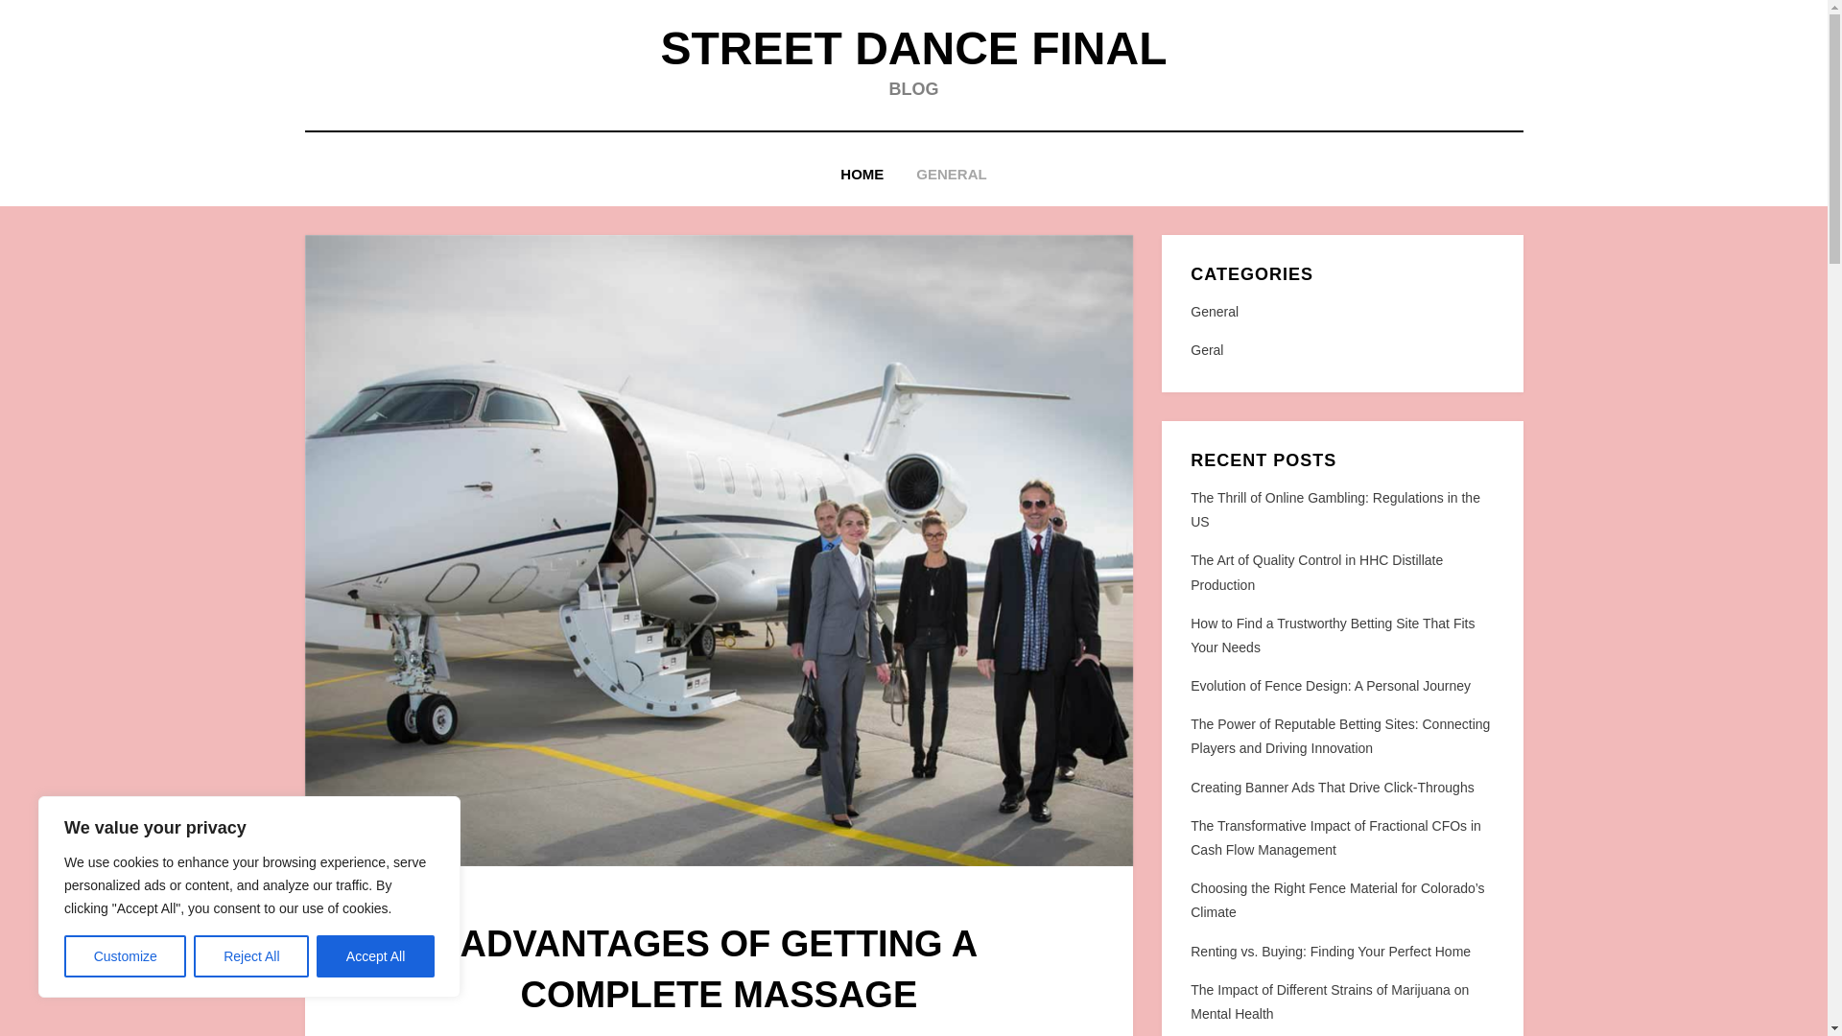 Image resolution: width=1842 pixels, height=1036 pixels. Describe the element at coordinates (1341, 313) in the screenshot. I see `General` at that location.